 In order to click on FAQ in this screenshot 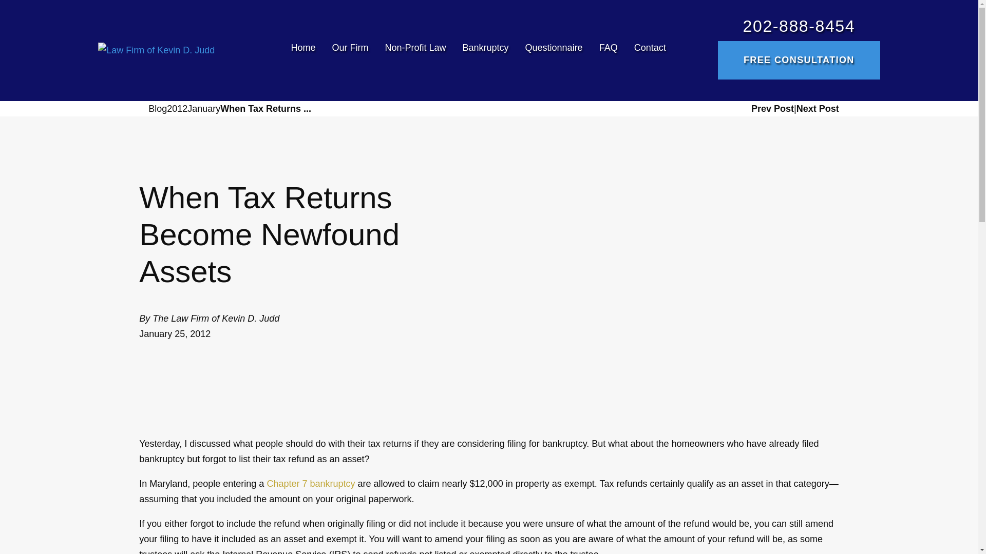, I will do `click(608, 50)`.